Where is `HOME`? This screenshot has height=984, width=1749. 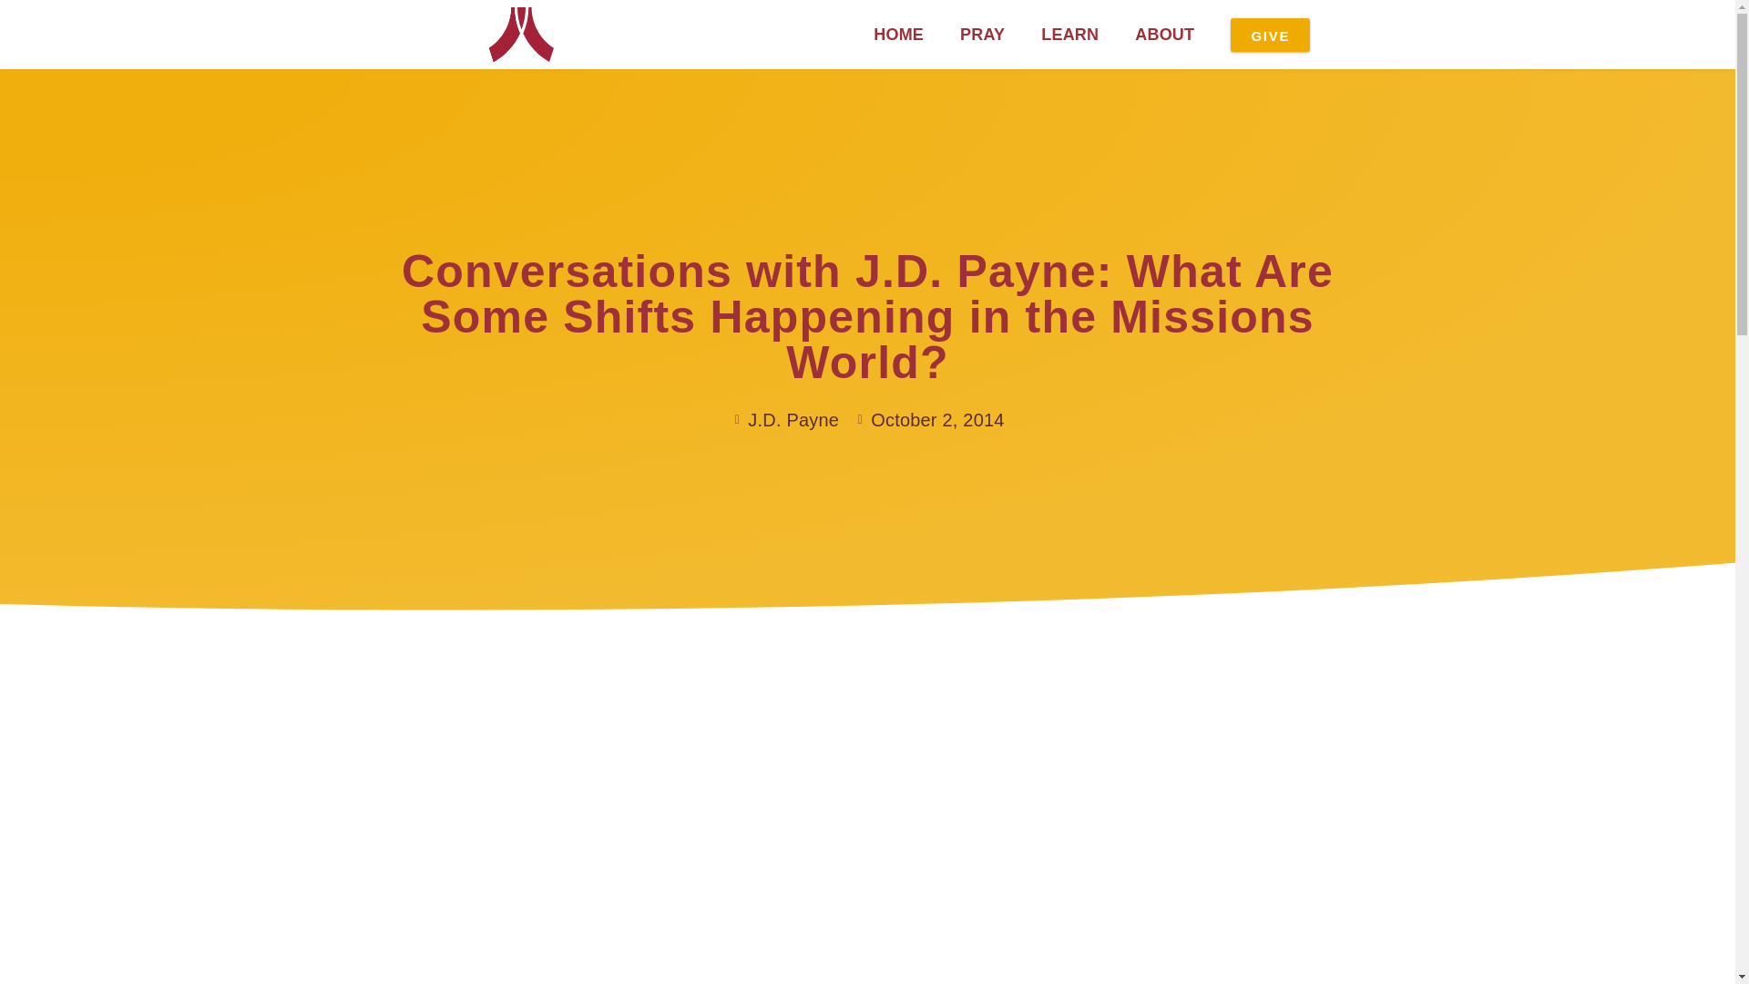 HOME is located at coordinates (898, 35).